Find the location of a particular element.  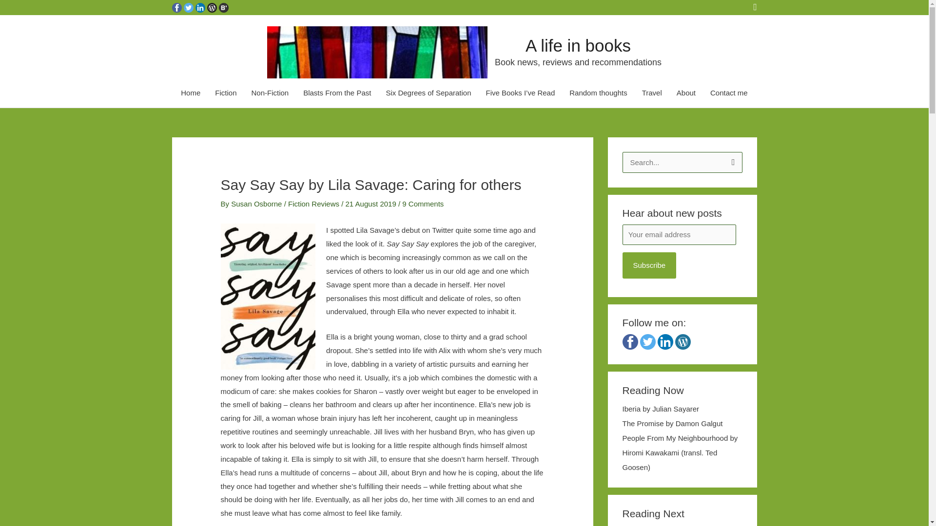

Home is located at coordinates (190, 93).